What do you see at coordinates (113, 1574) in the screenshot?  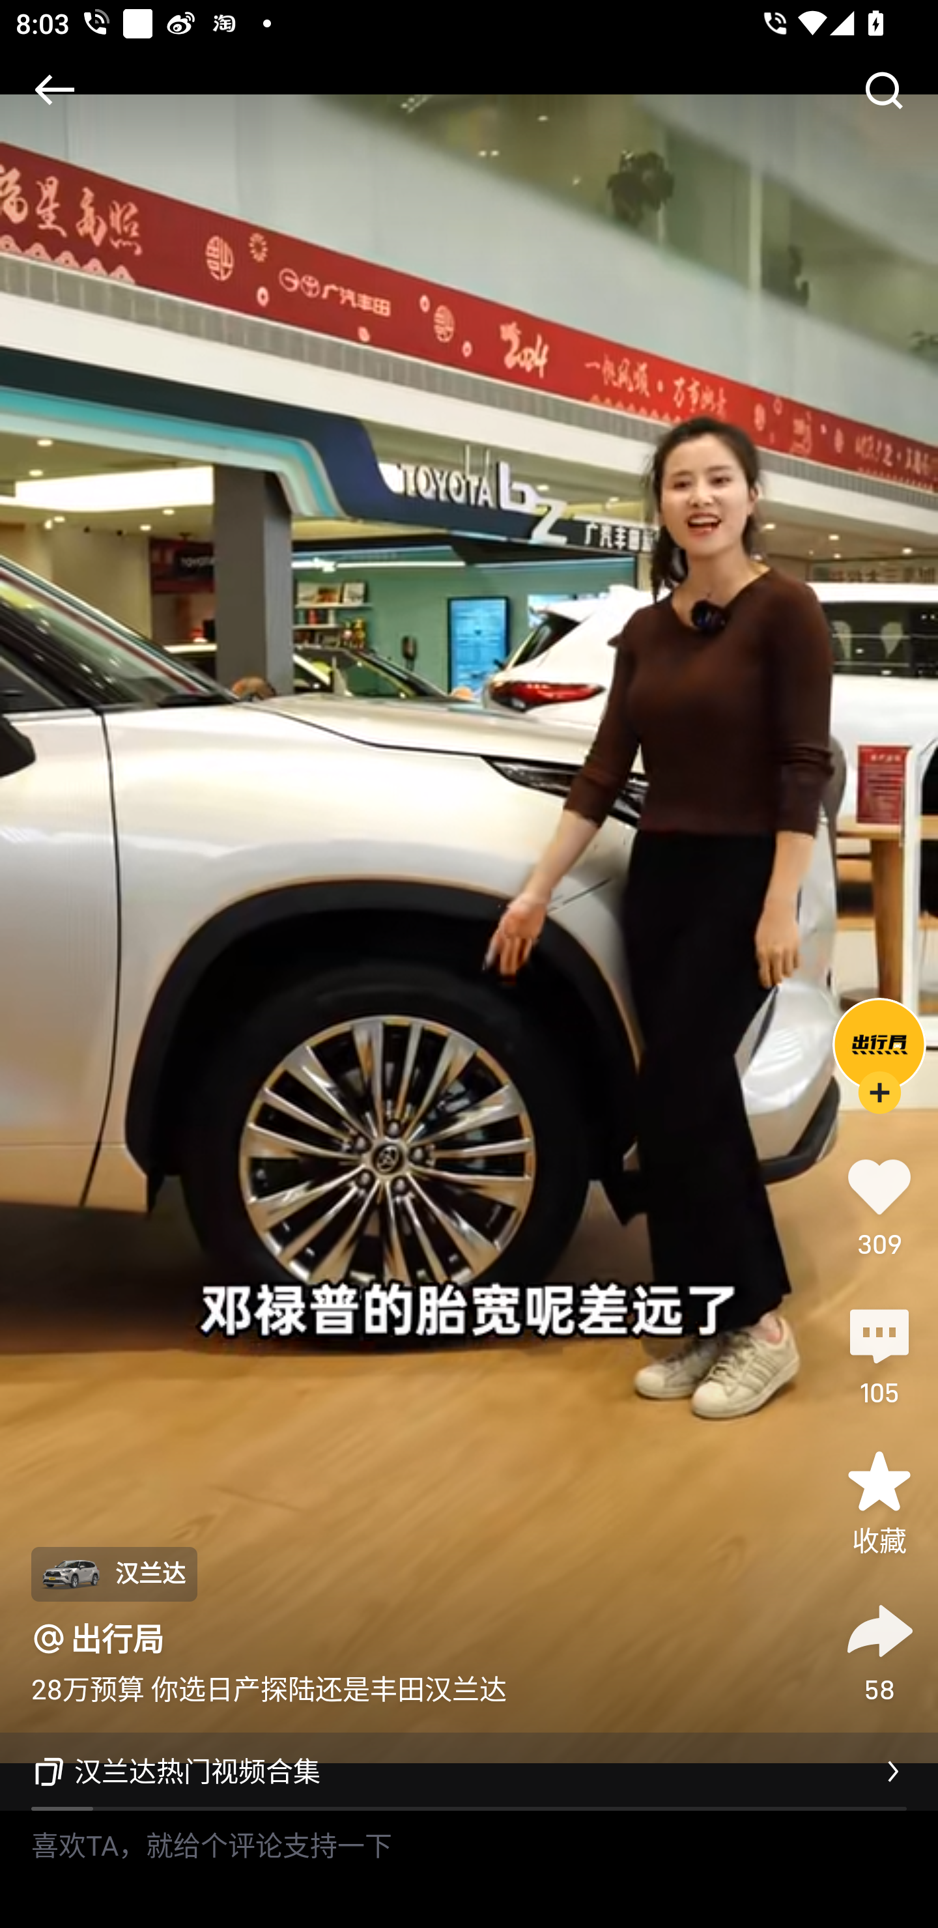 I see `汉兰达` at bounding box center [113, 1574].